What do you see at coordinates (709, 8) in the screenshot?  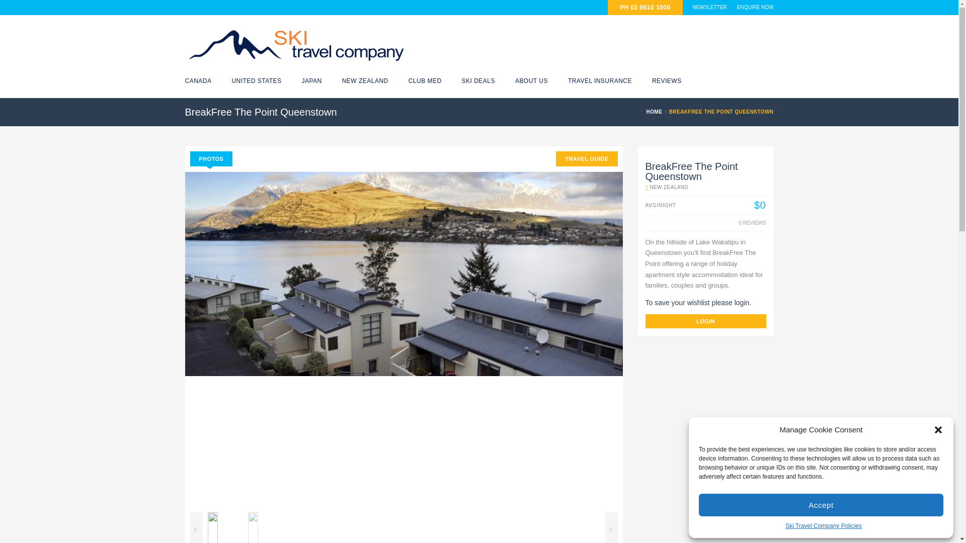 I see `NEWSLETTER` at bounding box center [709, 8].